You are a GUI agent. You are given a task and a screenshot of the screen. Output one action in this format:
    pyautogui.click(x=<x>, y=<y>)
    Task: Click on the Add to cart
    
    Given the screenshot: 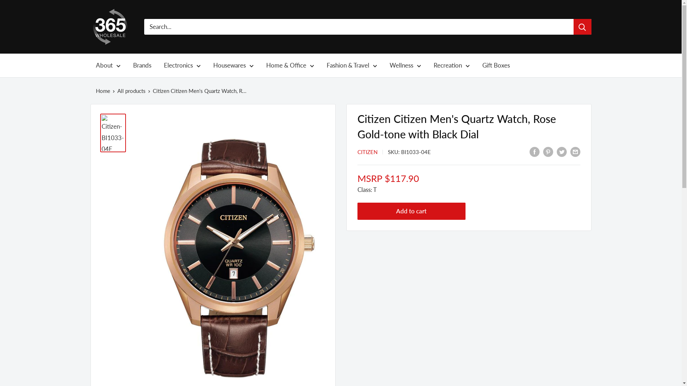 What is the action you would take?
    pyautogui.click(x=411, y=211)
    